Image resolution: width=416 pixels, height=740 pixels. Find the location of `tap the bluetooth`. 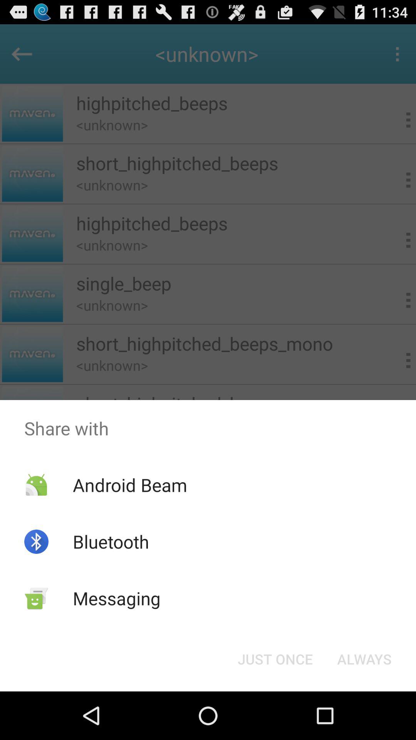

tap the bluetooth is located at coordinates (111, 542).